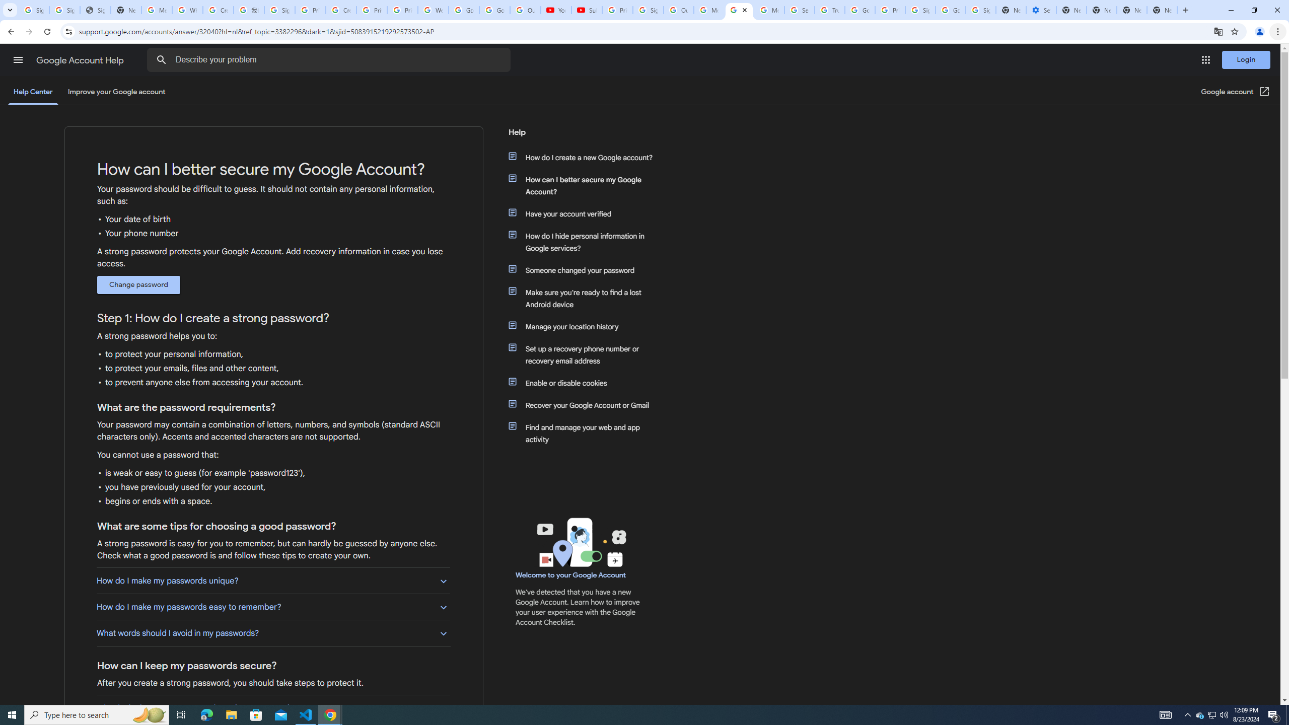 The width and height of the screenshot is (1289, 725). Describe the element at coordinates (1236, 92) in the screenshot. I see `Google Account (Opens in new window)` at that location.